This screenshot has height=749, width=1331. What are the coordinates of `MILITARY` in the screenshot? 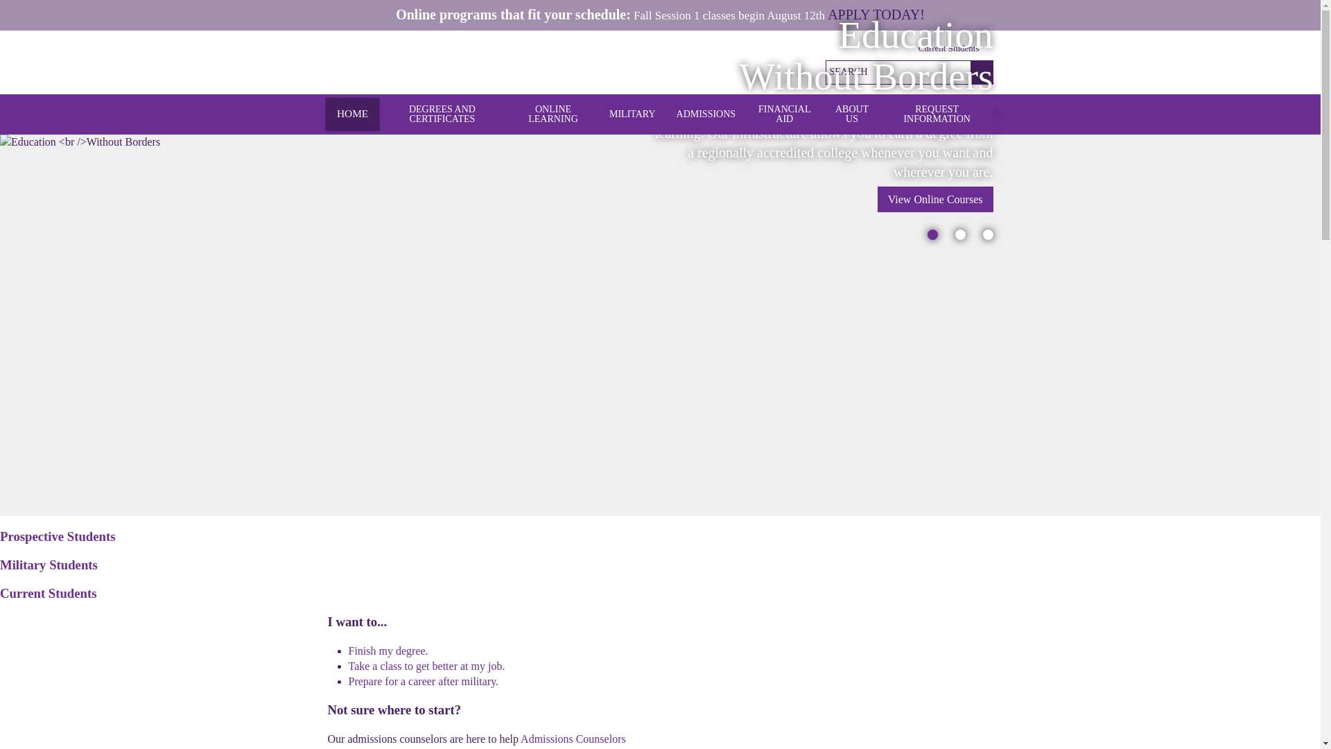 It's located at (632, 114).